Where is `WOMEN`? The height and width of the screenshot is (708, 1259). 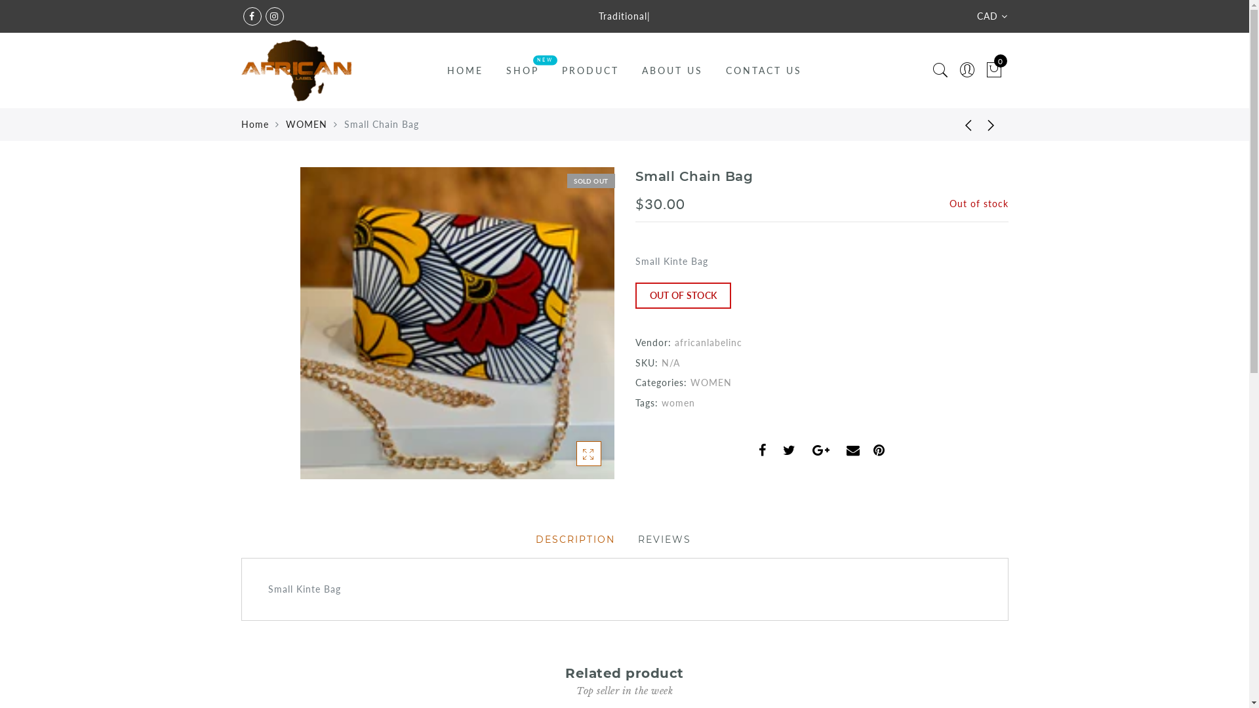 WOMEN is located at coordinates (711, 383).